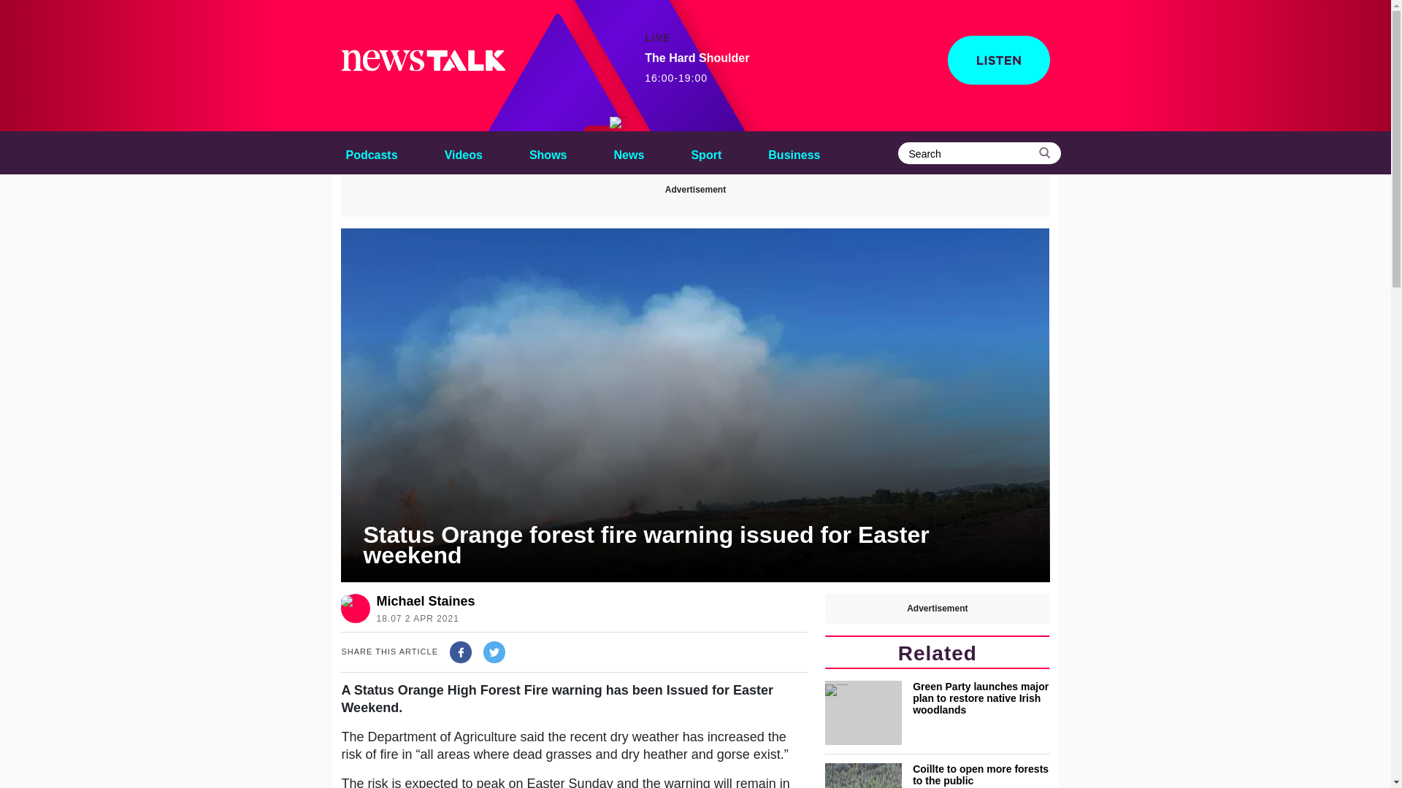 The height and width of the screenshot is (788, 1402). What do you see at coordinates (548, 152) in the screenshot?
I see `Shows` at bounding box center [548, 152].